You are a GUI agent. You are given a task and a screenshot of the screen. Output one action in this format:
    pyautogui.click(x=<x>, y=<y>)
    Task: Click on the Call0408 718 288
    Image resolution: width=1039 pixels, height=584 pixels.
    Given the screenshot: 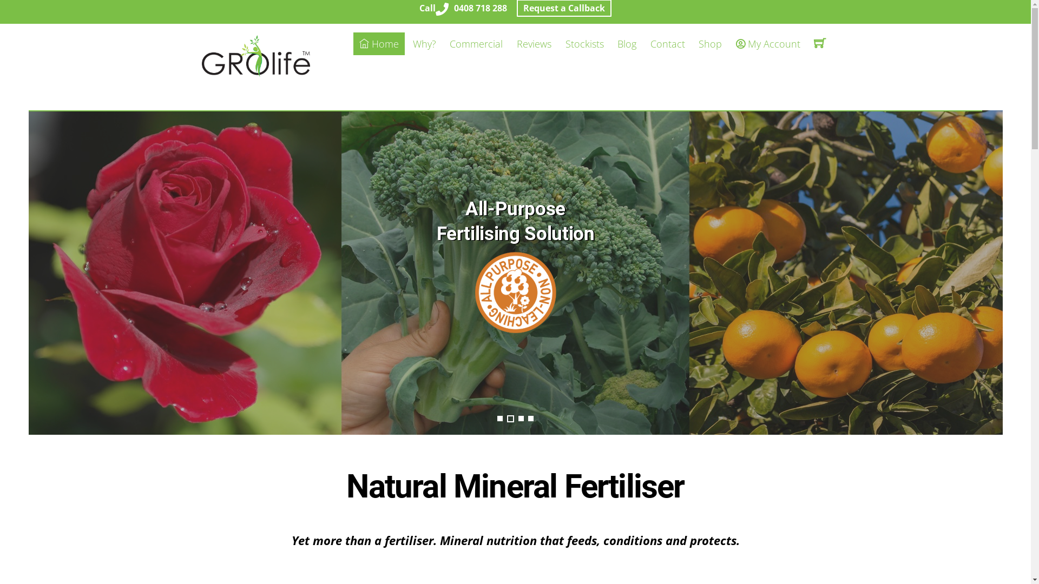 What is the action you would take?
    pyautogui.click(x=463, y=8)
    